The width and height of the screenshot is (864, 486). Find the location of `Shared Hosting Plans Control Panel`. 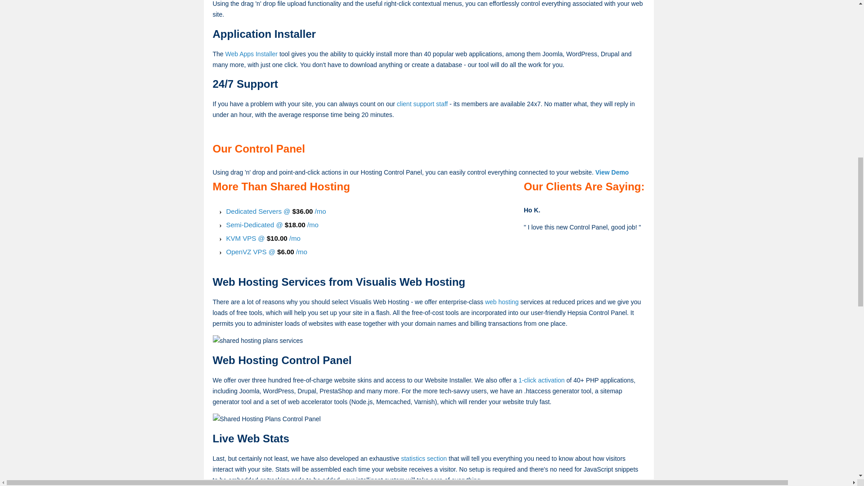

Shared Hosting Plans Control Panel is located at coordinates (266, 418).